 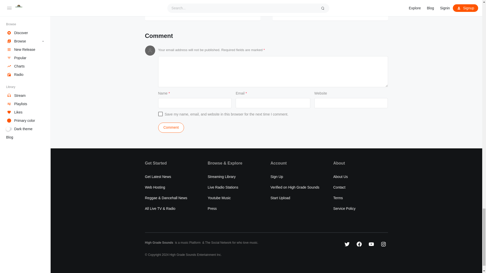 What do you see at coordinates (171, 127) in the screenshot?
I see `Comment` at bounding box center [171, 127].